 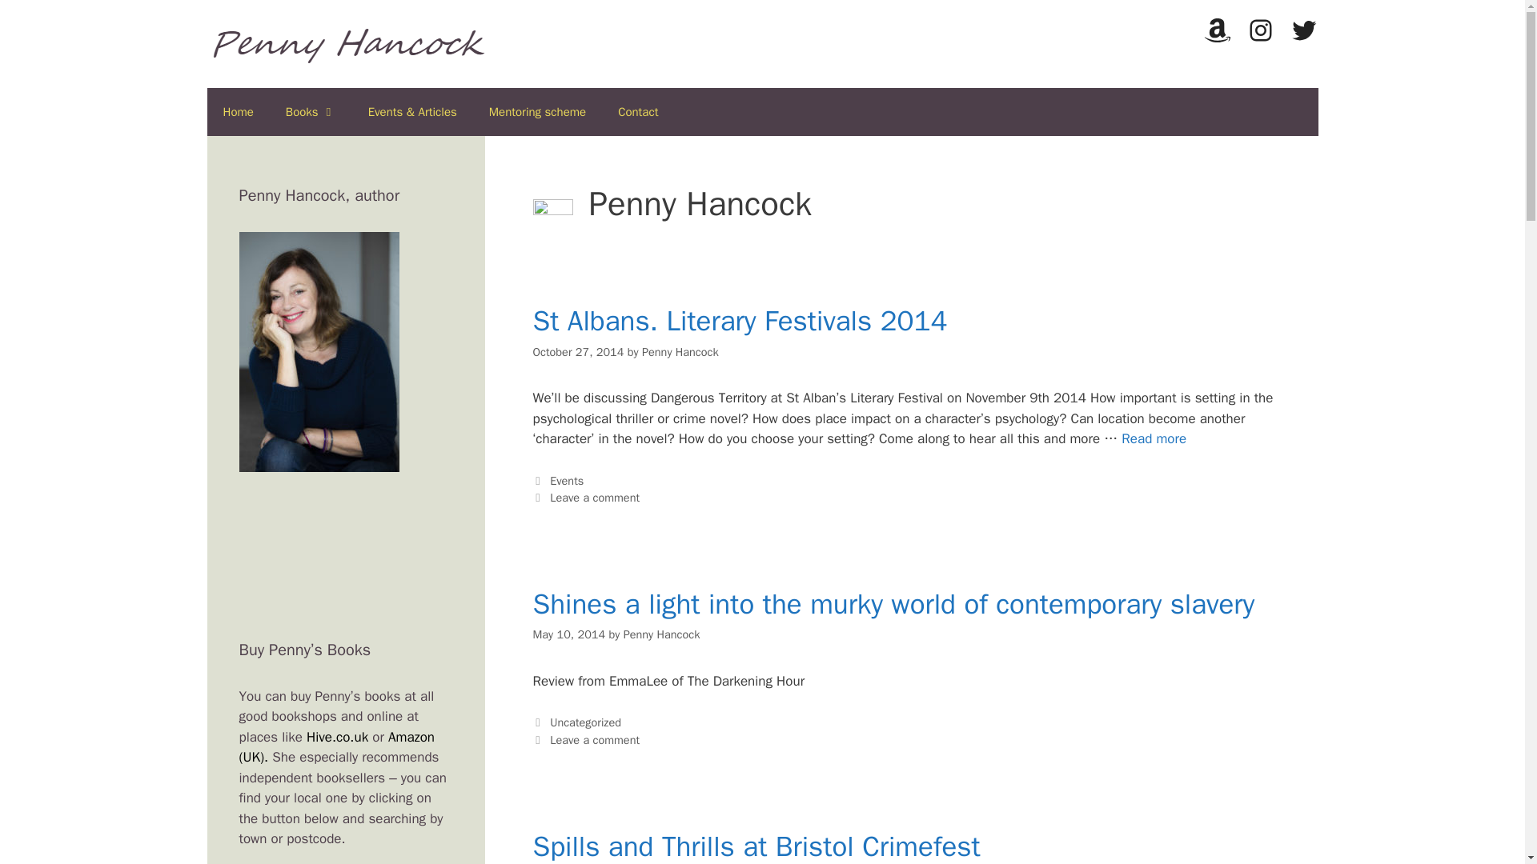 I want to click on Leave a comment, so click(x=594, y=739).